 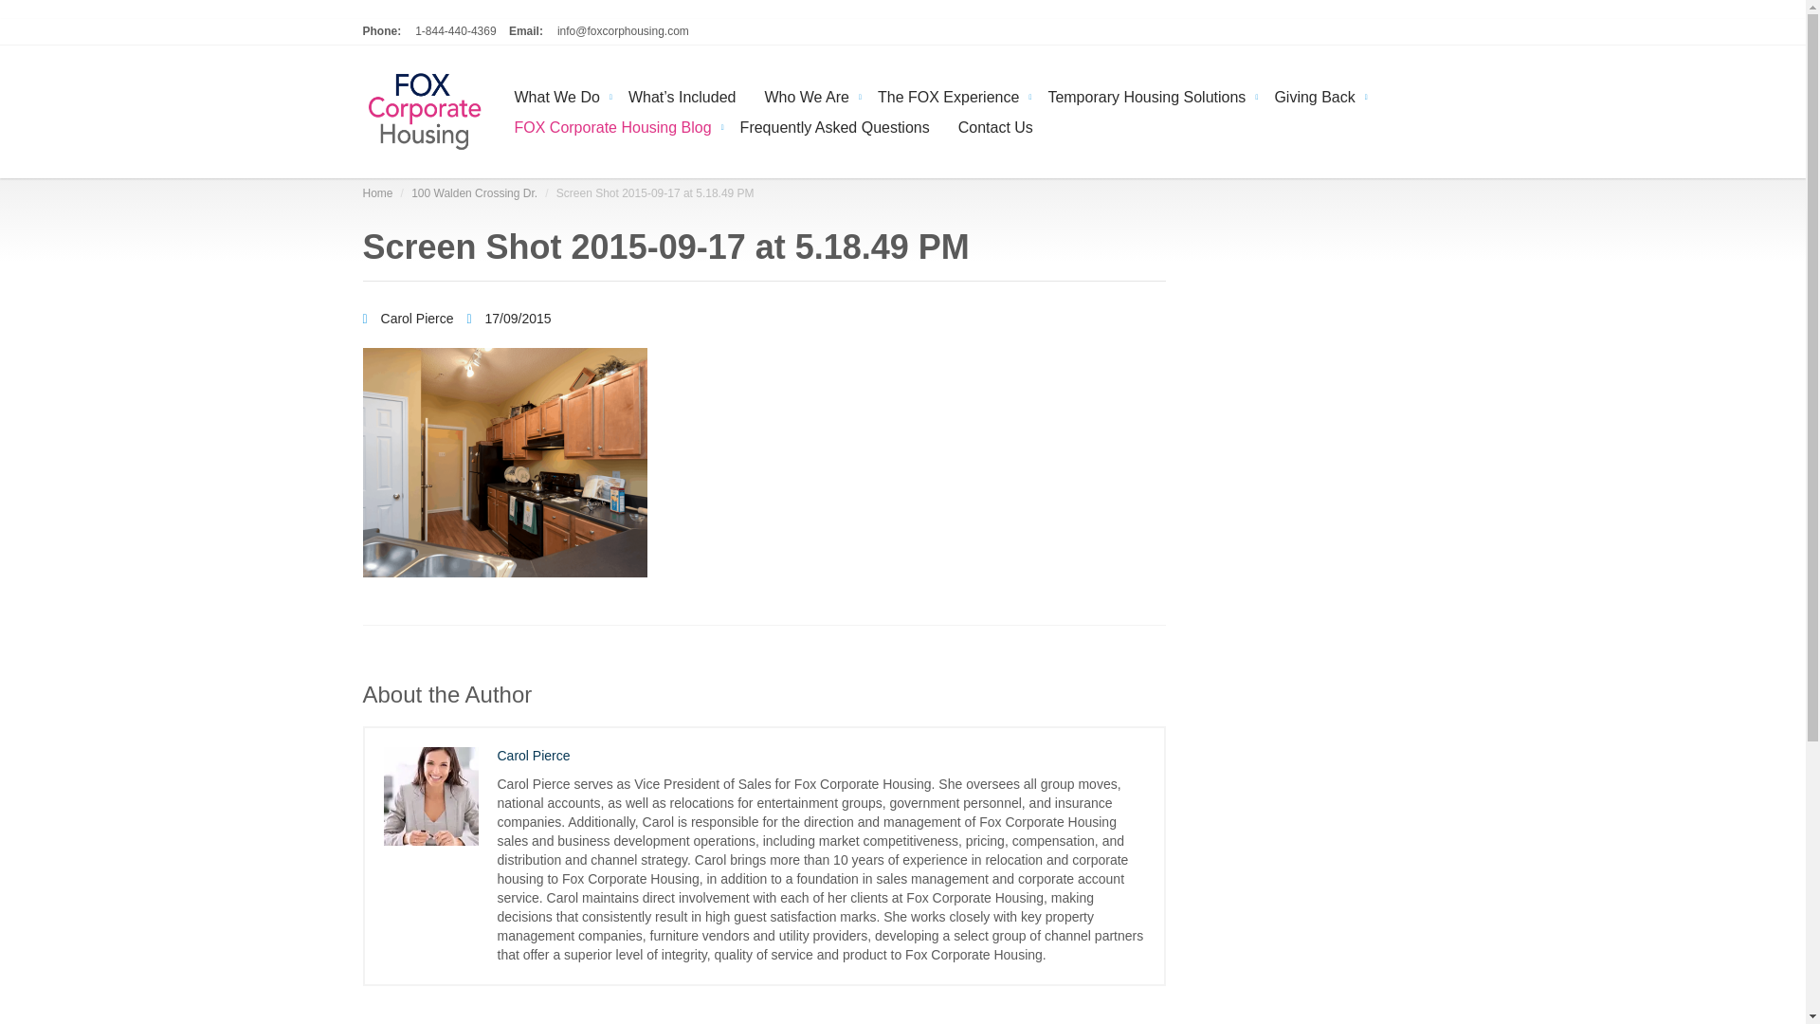 What do you see at coordinates (613, 125) in the screenshot?
I see `FOX Corporate Housing Blog` at bounding box center [613, 125].